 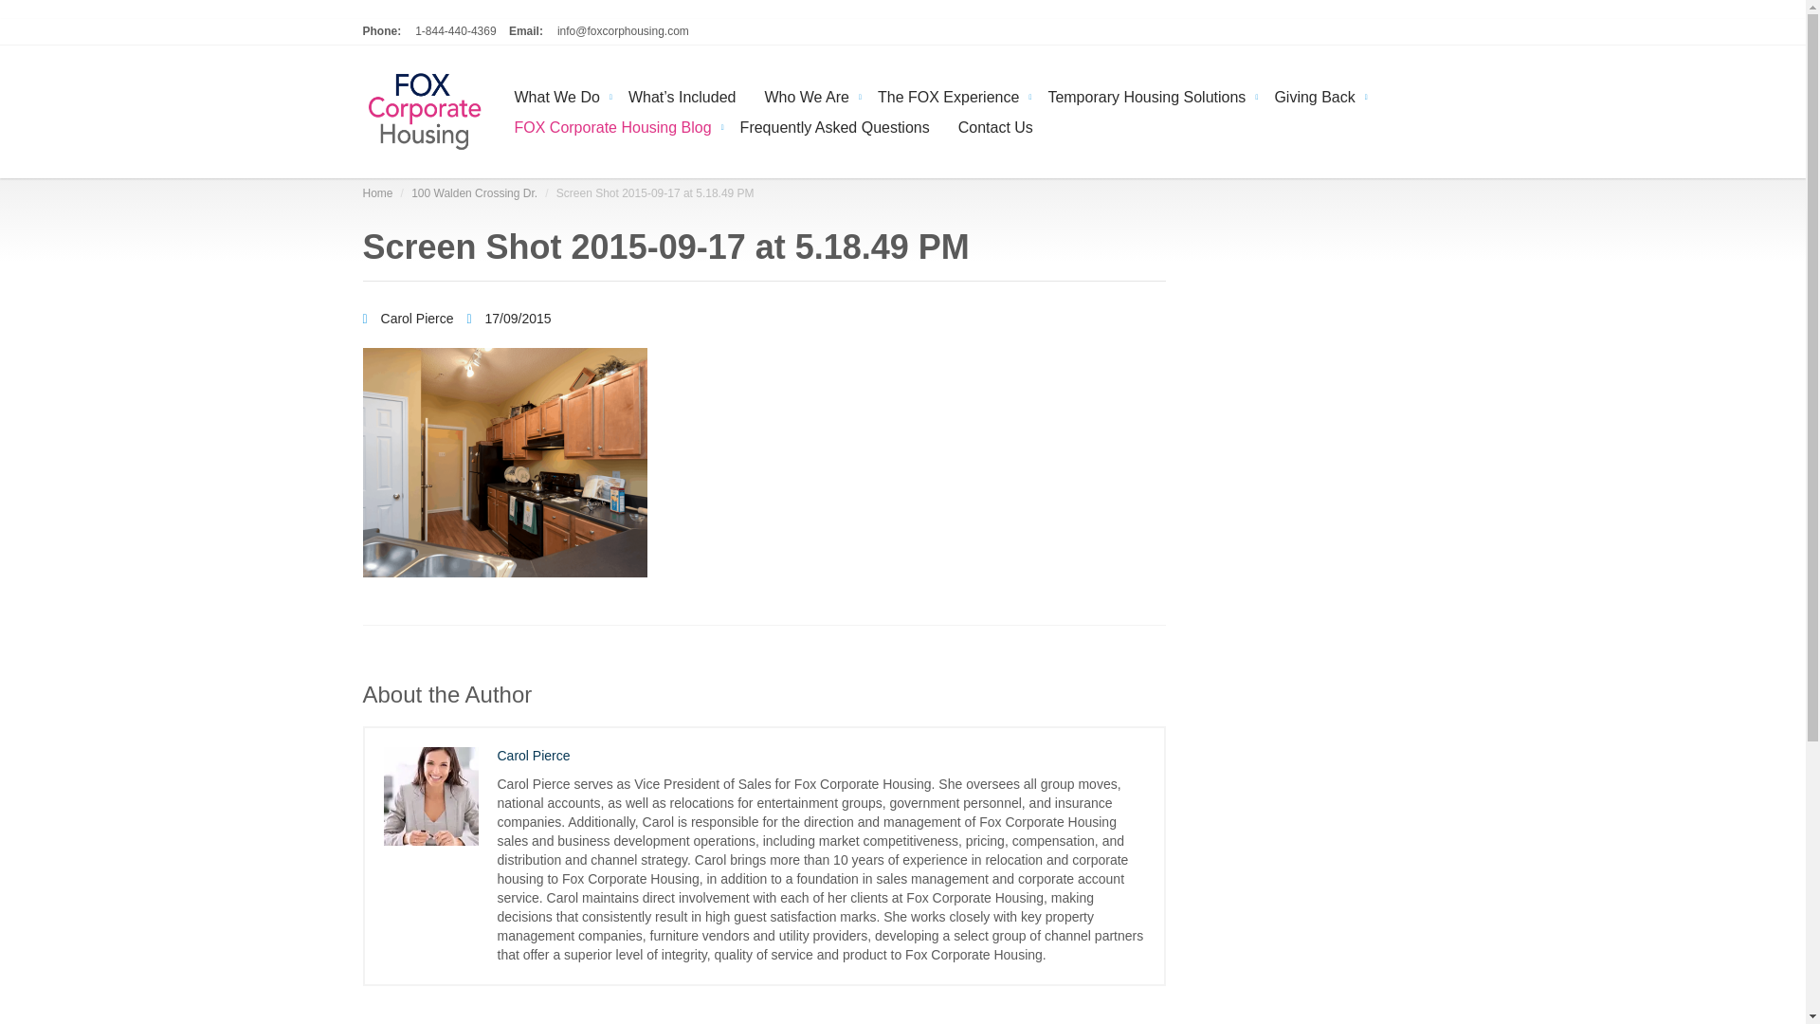 What do you see at coordinates (613, 125) in the screenshot?
I see `FOX Corporate Housing Blog` at bounding box center [613, 125].